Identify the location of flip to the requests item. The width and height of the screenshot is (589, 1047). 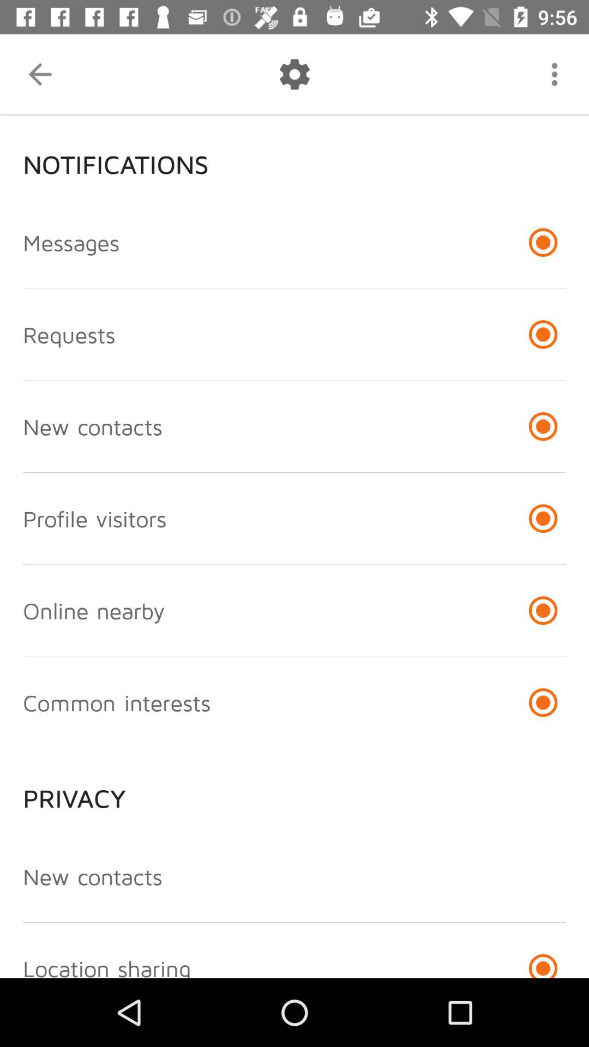
(69, 334).